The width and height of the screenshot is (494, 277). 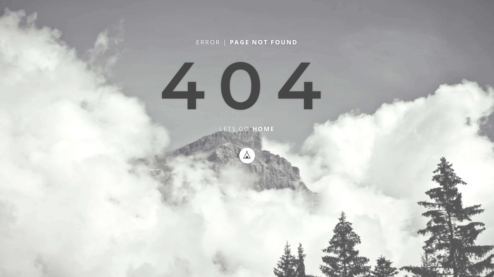 I want to click on Search, so click(x=378, y=8).